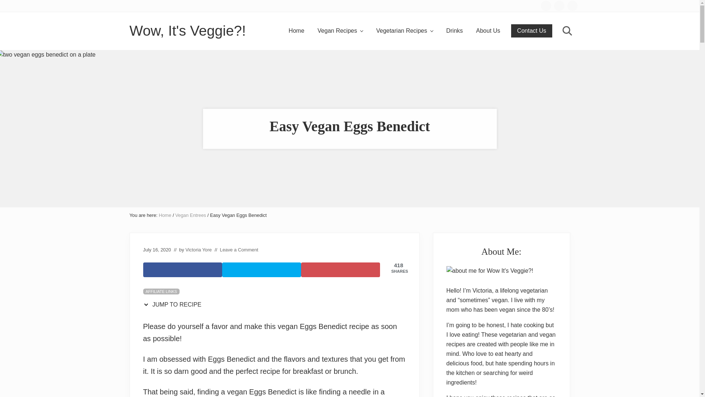  Describe the element at coordinates (239, 249) in the screenshot. I see `Leave a Comment` at that location.